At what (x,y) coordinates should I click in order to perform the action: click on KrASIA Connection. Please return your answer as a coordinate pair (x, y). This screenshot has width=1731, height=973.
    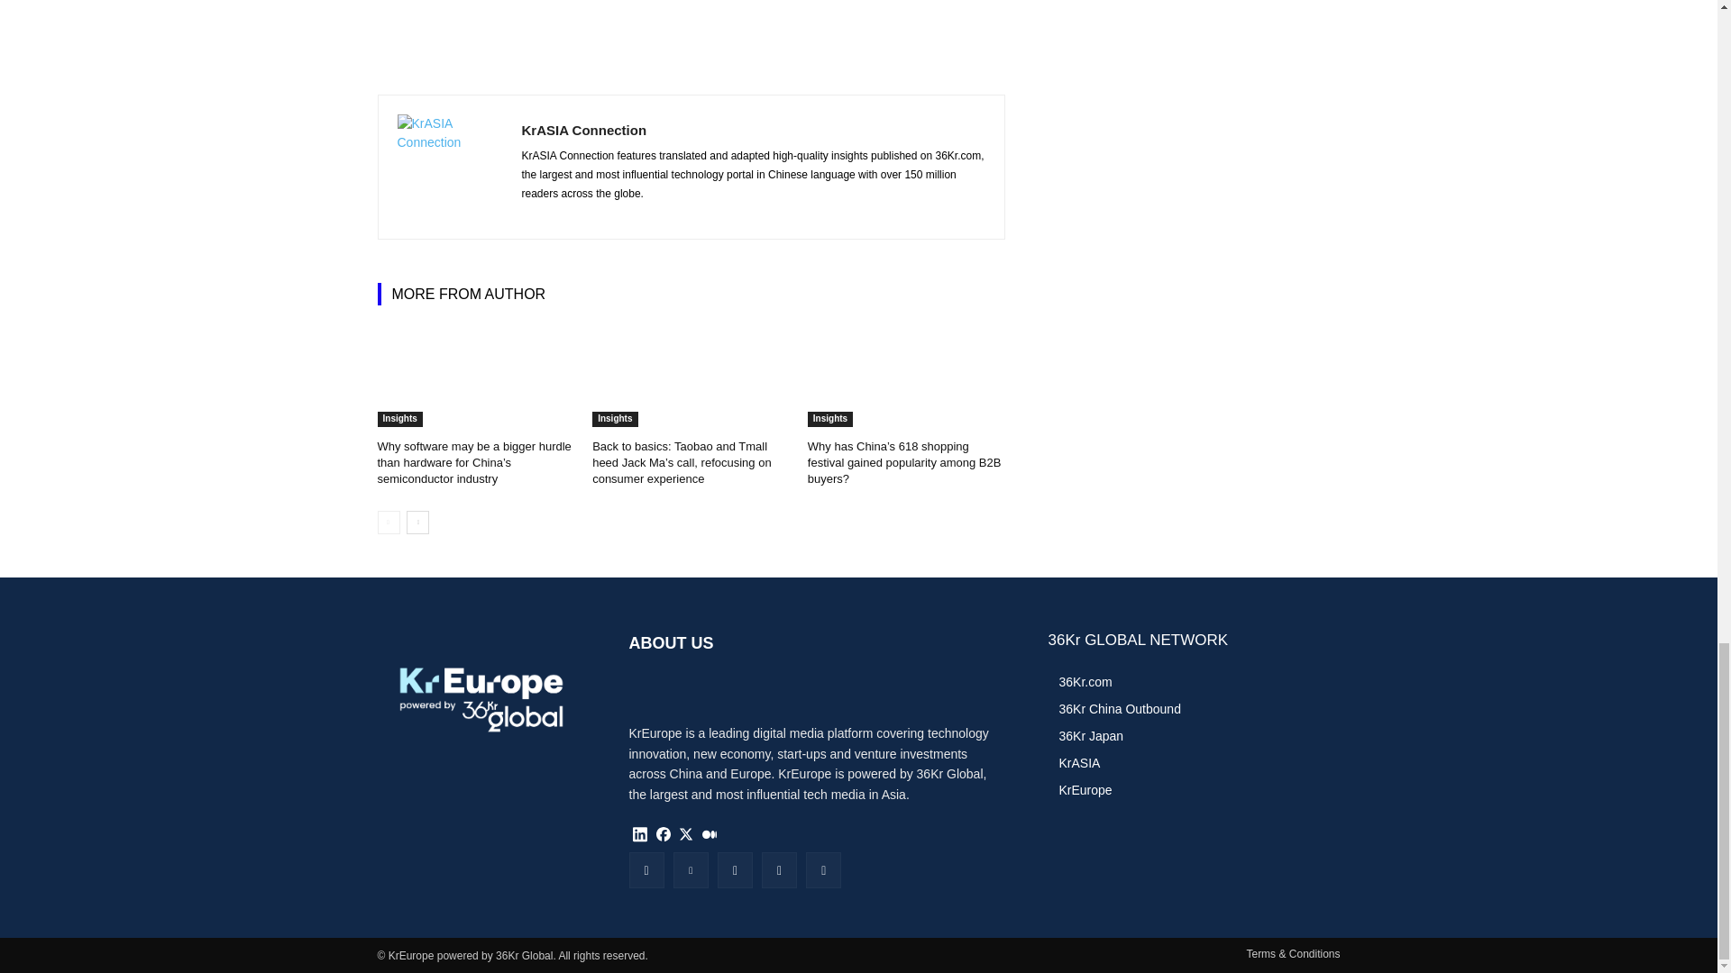
    Looking at the image, I should click on (449, 168).